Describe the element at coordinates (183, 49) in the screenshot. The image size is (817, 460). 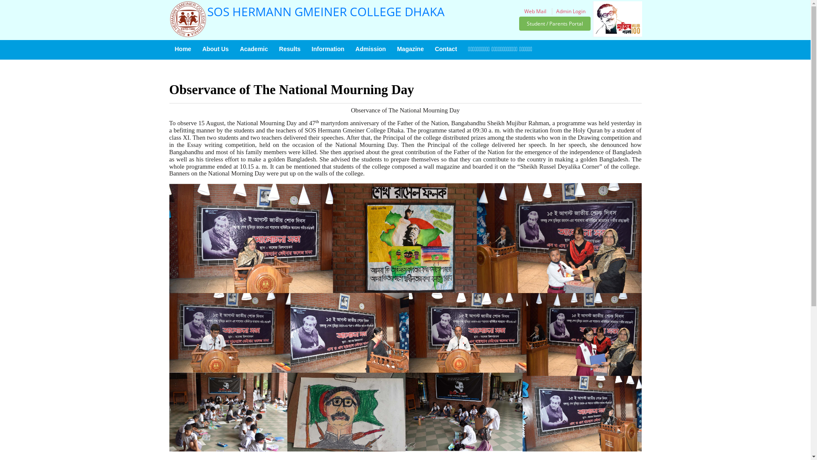
I see `Home` at that location.